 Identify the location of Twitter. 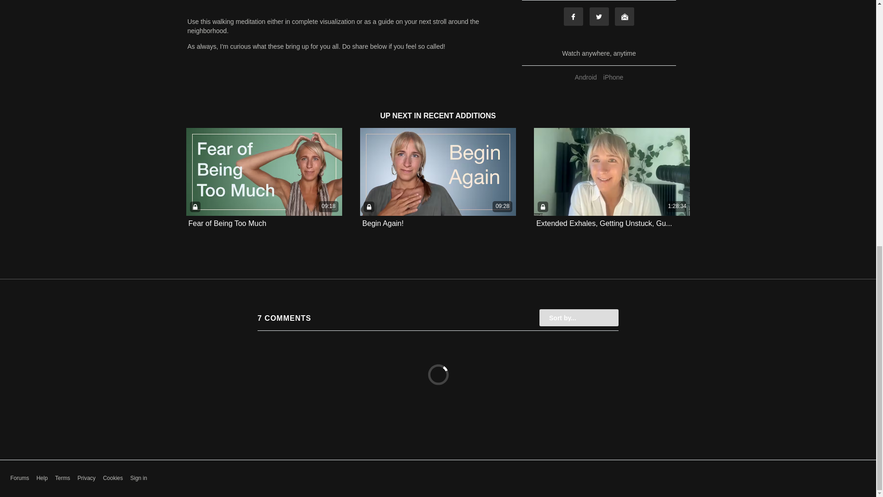
(599, 17).